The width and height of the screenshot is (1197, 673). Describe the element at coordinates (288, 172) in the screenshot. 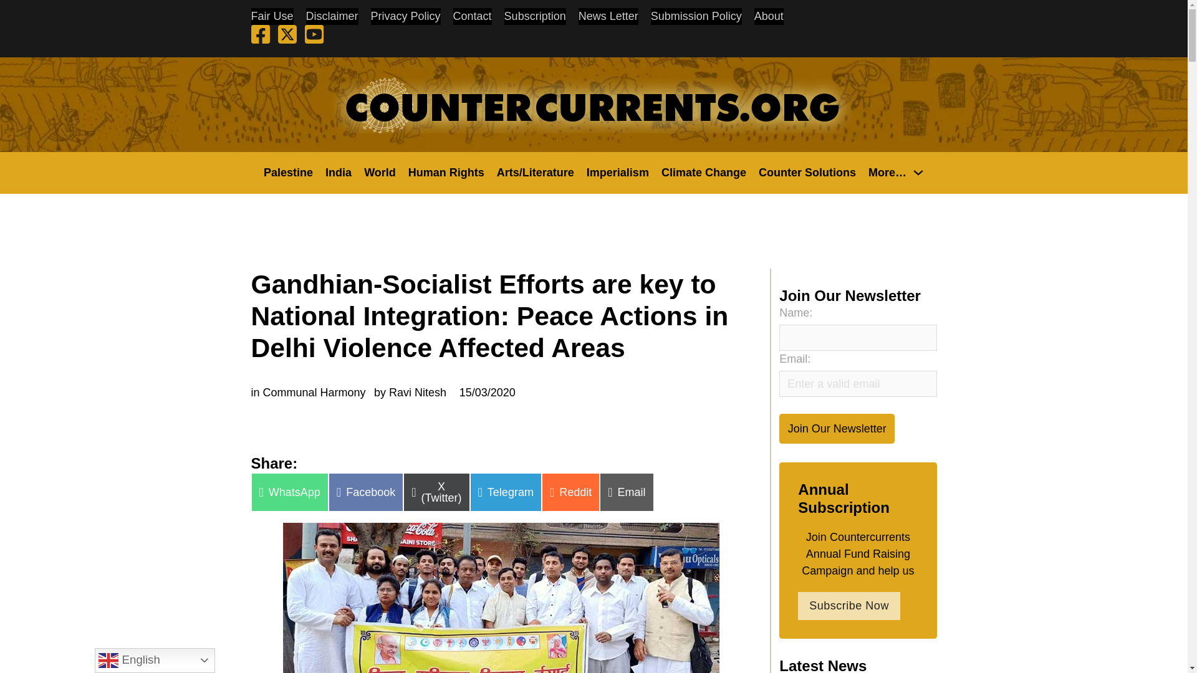

I see `Palestine` at that location.